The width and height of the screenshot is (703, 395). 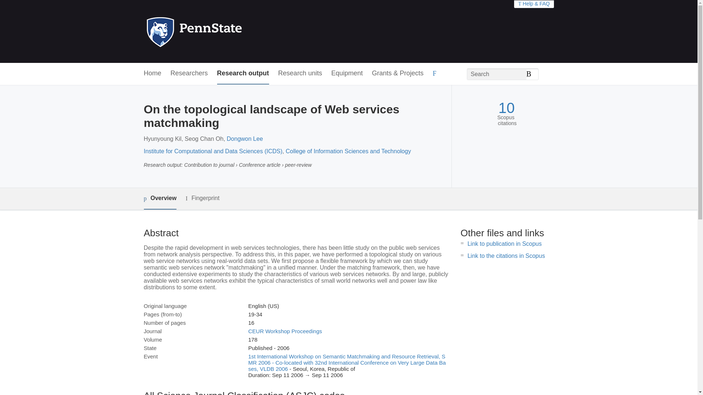 I want to click on College of Information Sciences and Technology, so click(x=348, y=151).